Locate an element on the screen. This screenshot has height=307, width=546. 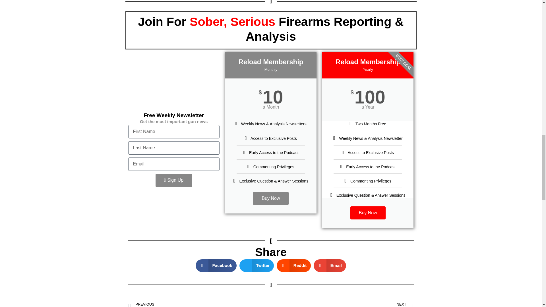
Sign Up is located at coordinates (174, 180).